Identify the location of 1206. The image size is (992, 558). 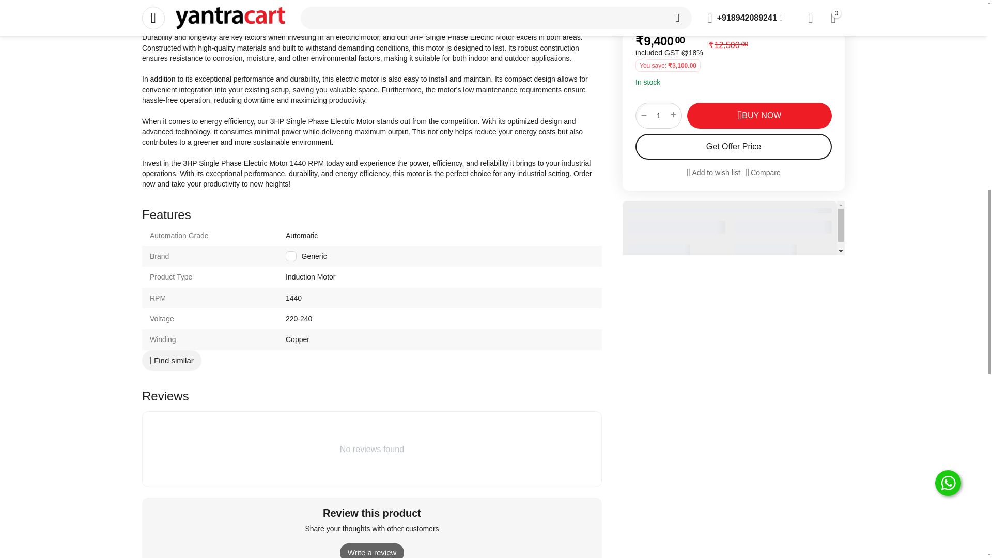
(291, 256).